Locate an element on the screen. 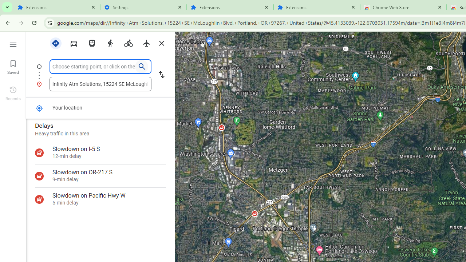 The width and height of the screenshot is (466, 262). Best travel modes is located at coordinates (55, 43).